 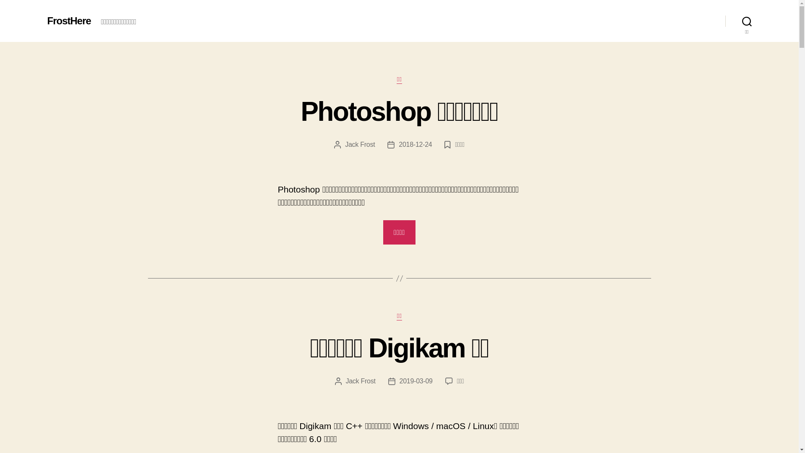 I want to click on Jack Frost, so click(x=361, y=381).